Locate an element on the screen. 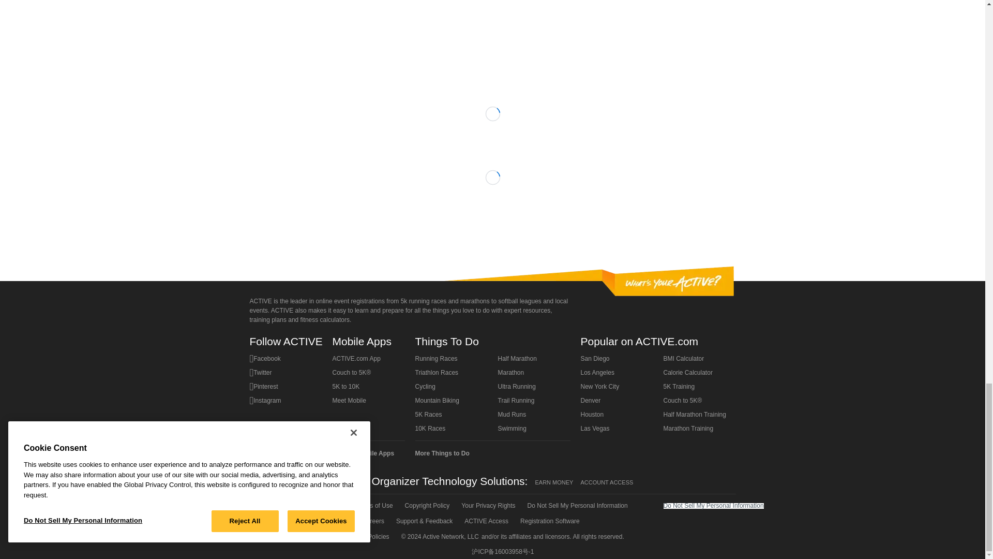 This screenshot has width=993, height=559. Cookie Policy is located at coordinates (274, 521).